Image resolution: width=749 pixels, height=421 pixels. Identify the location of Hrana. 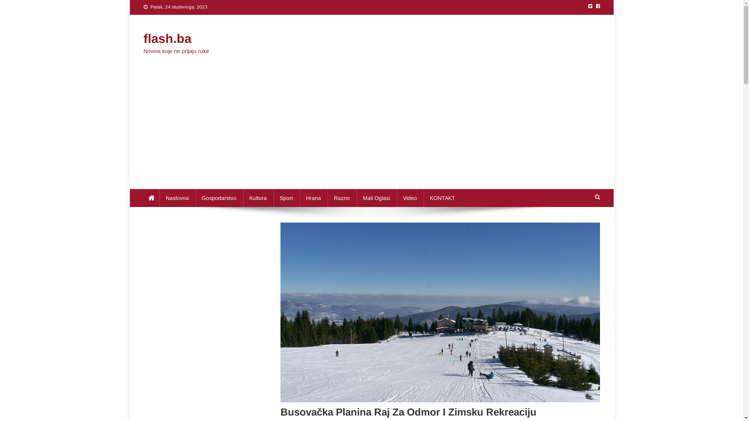
(314, 198).